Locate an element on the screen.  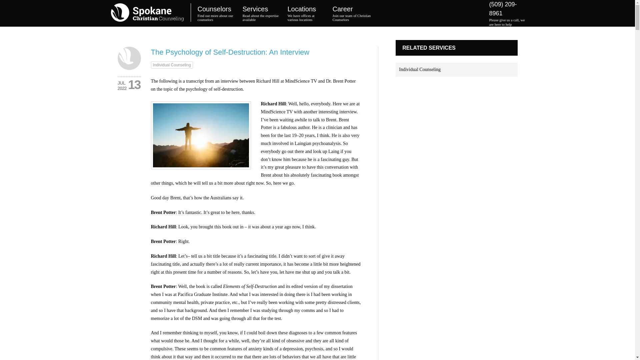
View Individual Counseling Service is located at coordinates (420, 69).